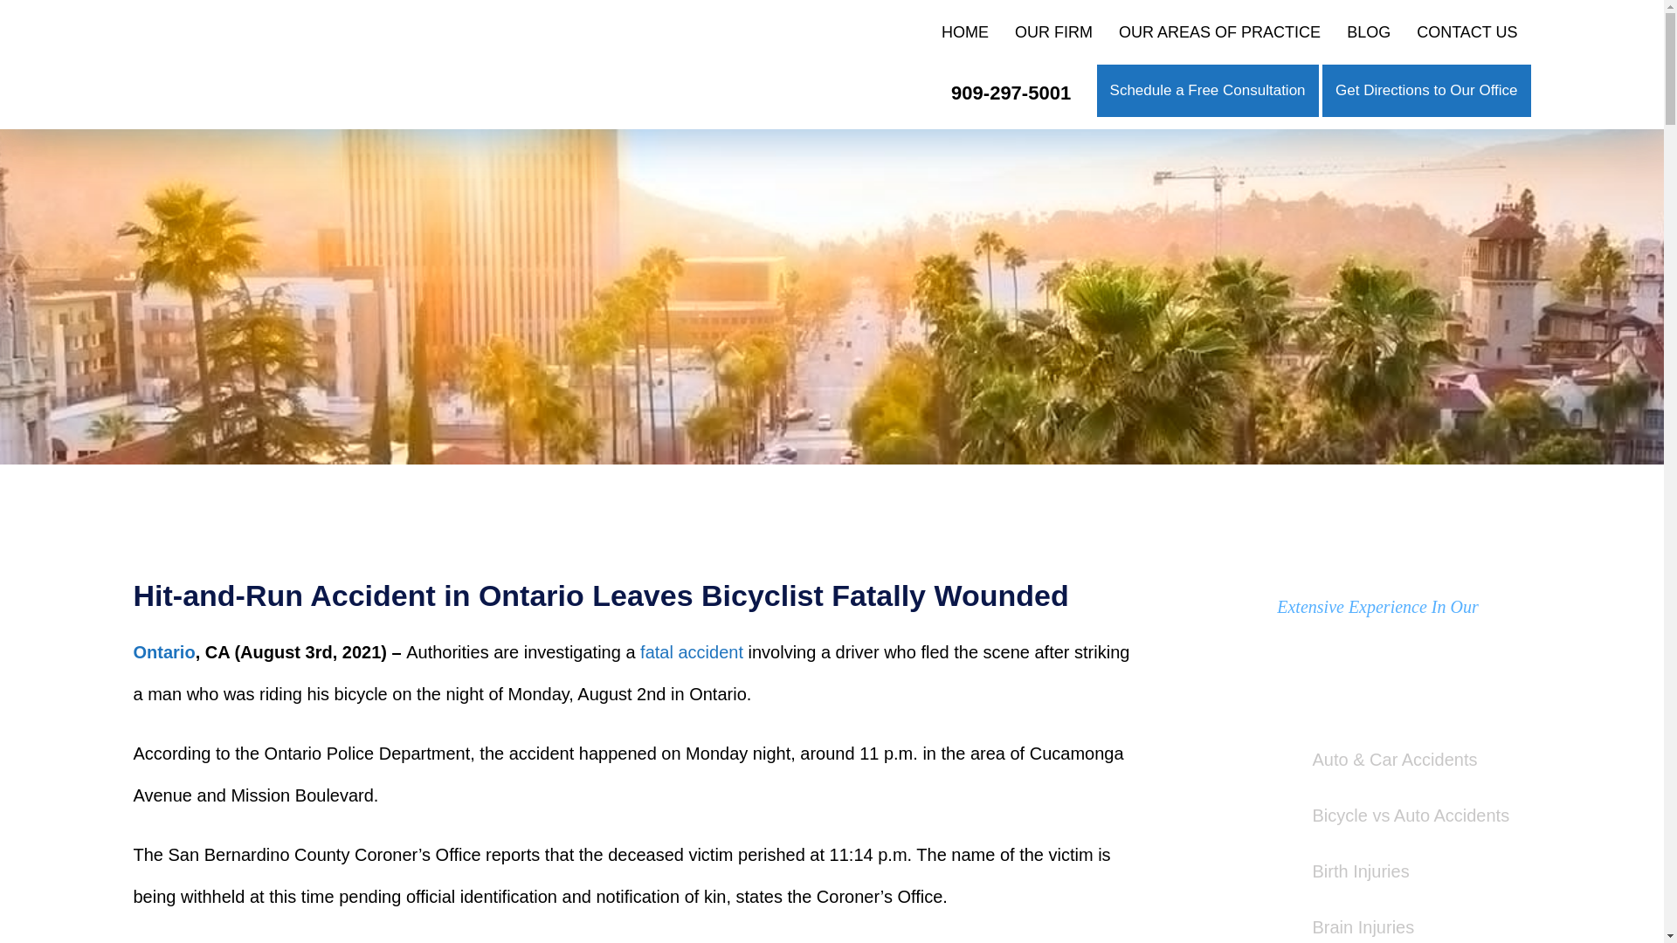  I want to click on 909-297-5001, so click(1010, 94).